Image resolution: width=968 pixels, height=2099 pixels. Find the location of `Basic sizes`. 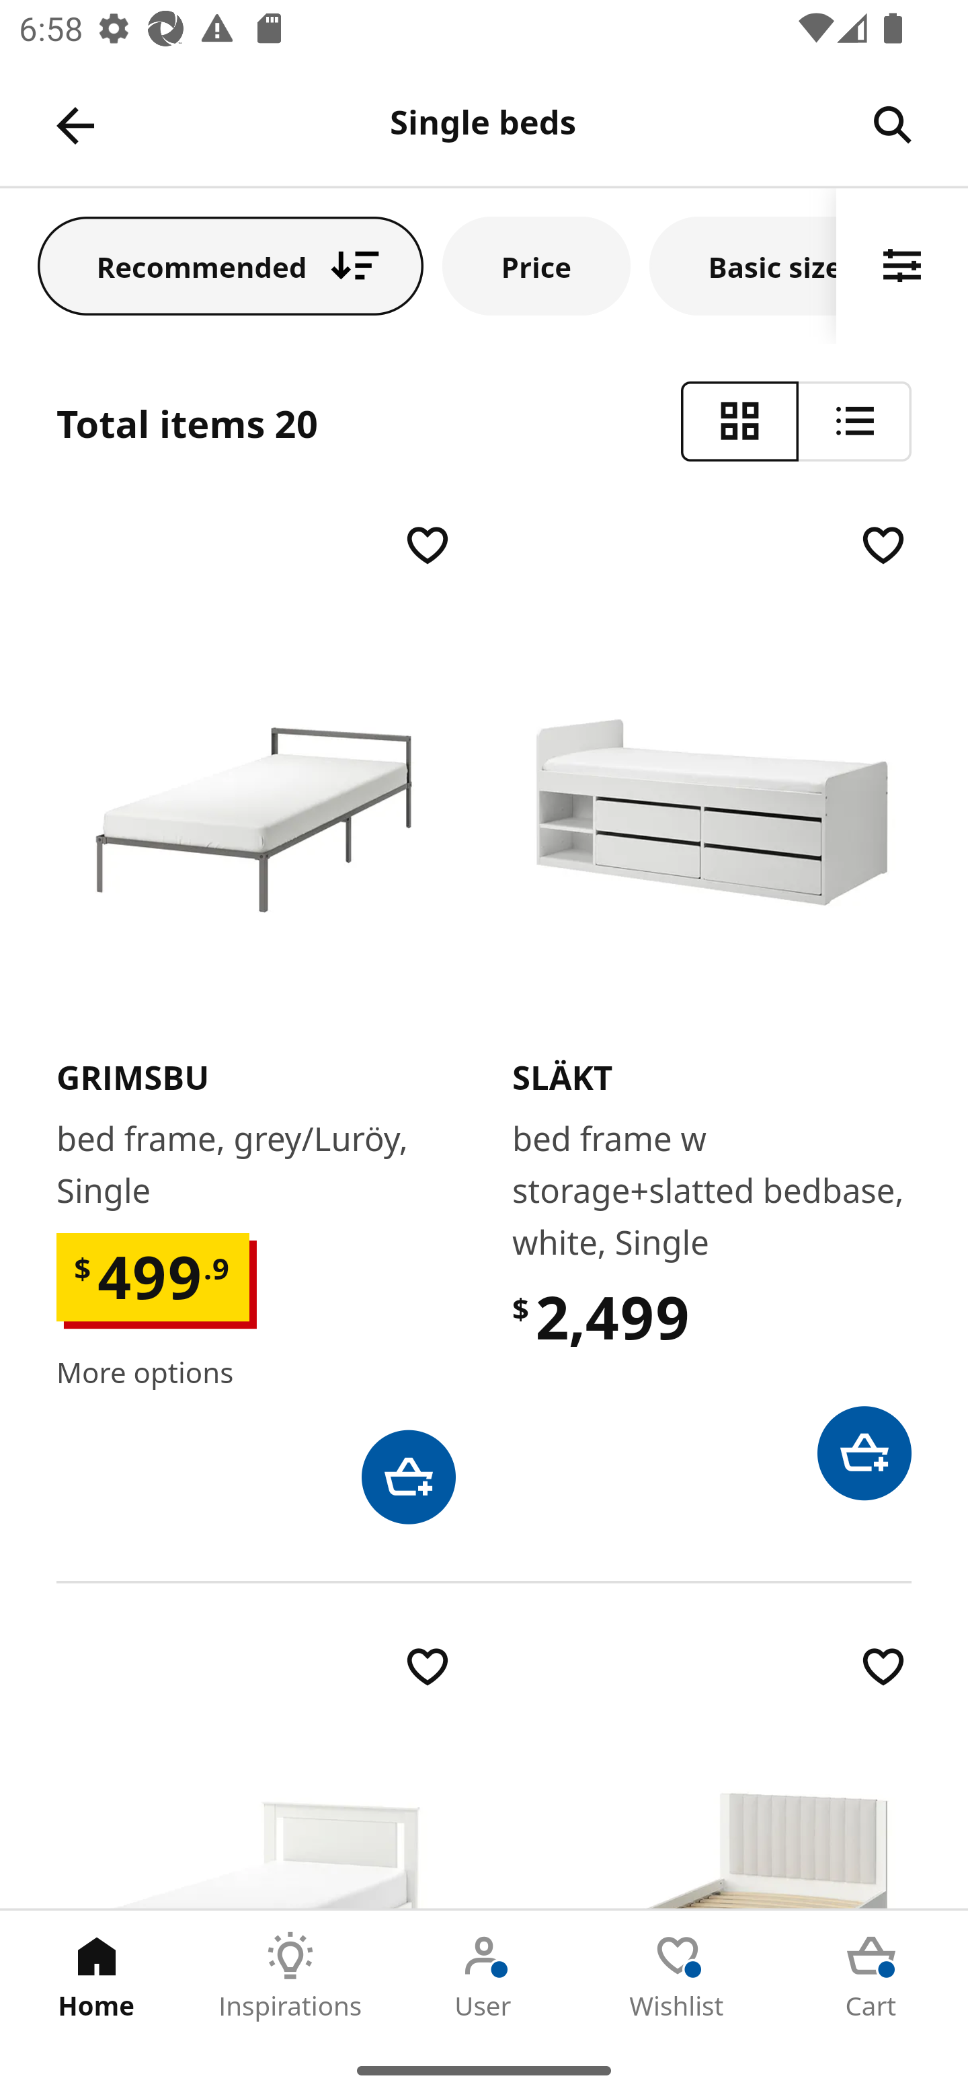

Basic sizes is located at coordinates (743, 265).